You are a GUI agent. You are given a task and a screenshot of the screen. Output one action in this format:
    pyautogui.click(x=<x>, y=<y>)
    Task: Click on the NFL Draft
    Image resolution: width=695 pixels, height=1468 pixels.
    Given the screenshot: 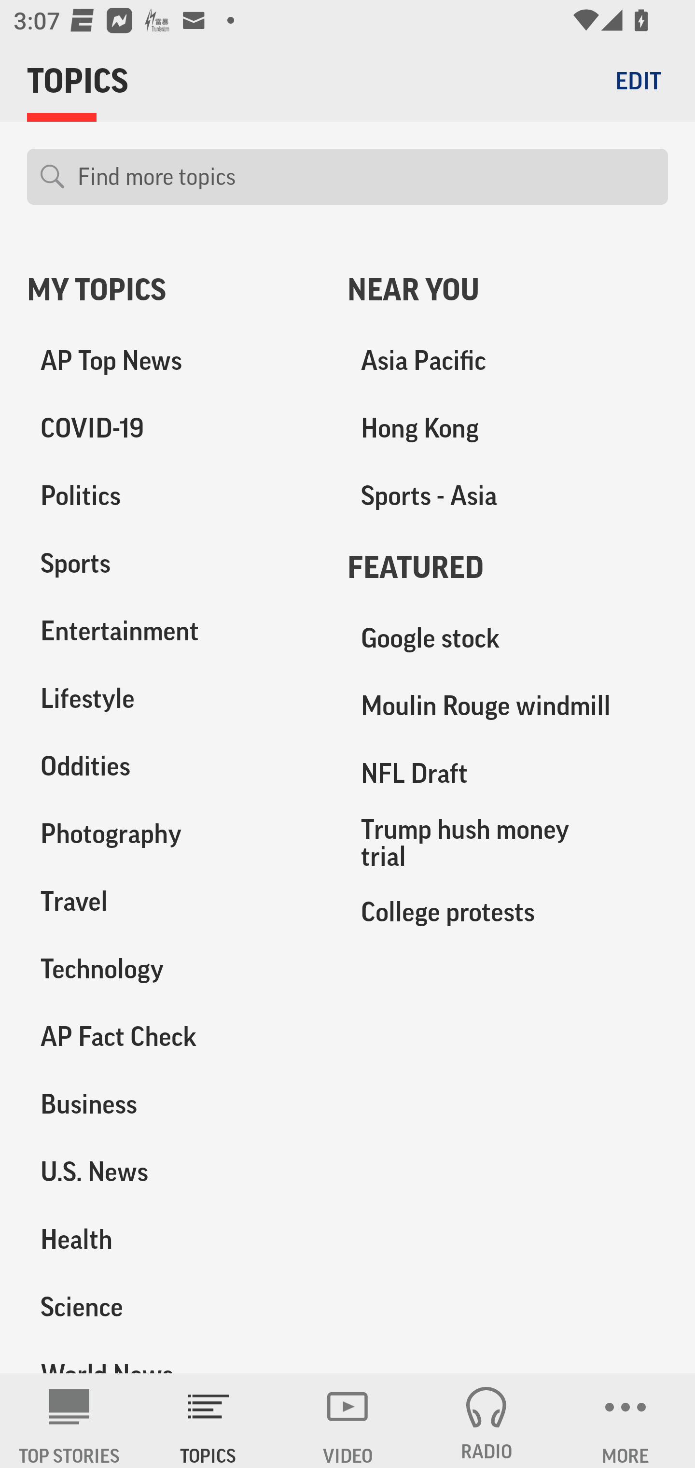 What is the action you would take?
    pyautogui.click(x=508, y=774)
    